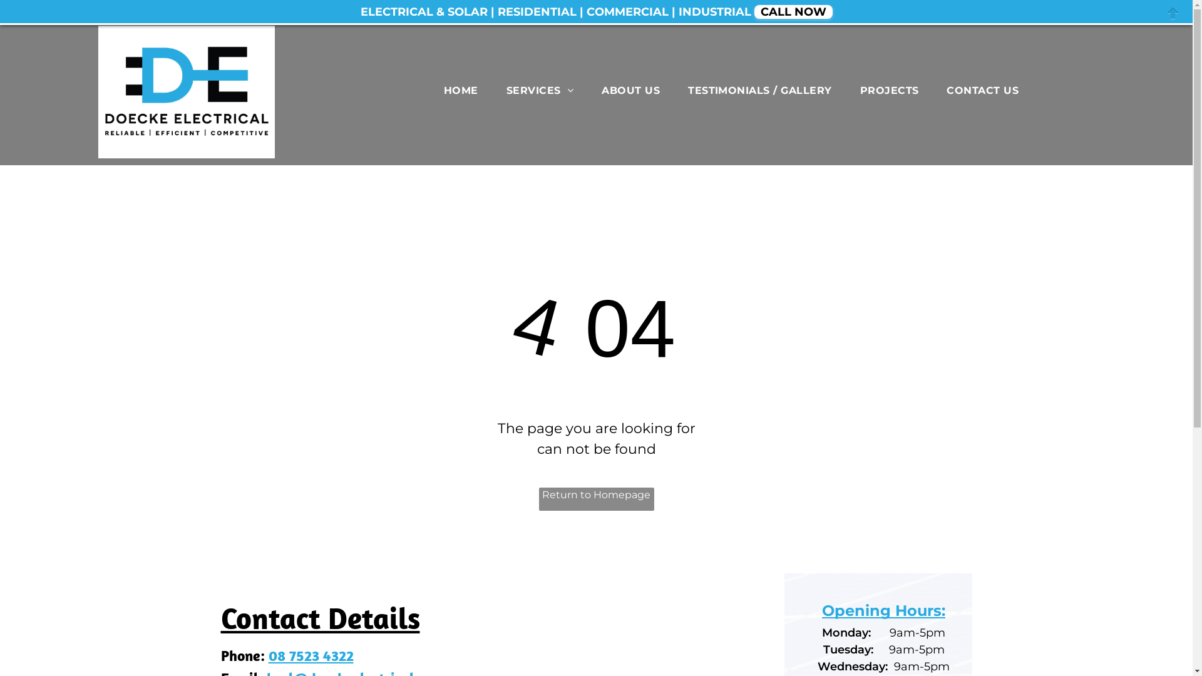  I want to click on SERVICES, so click(540, 90).